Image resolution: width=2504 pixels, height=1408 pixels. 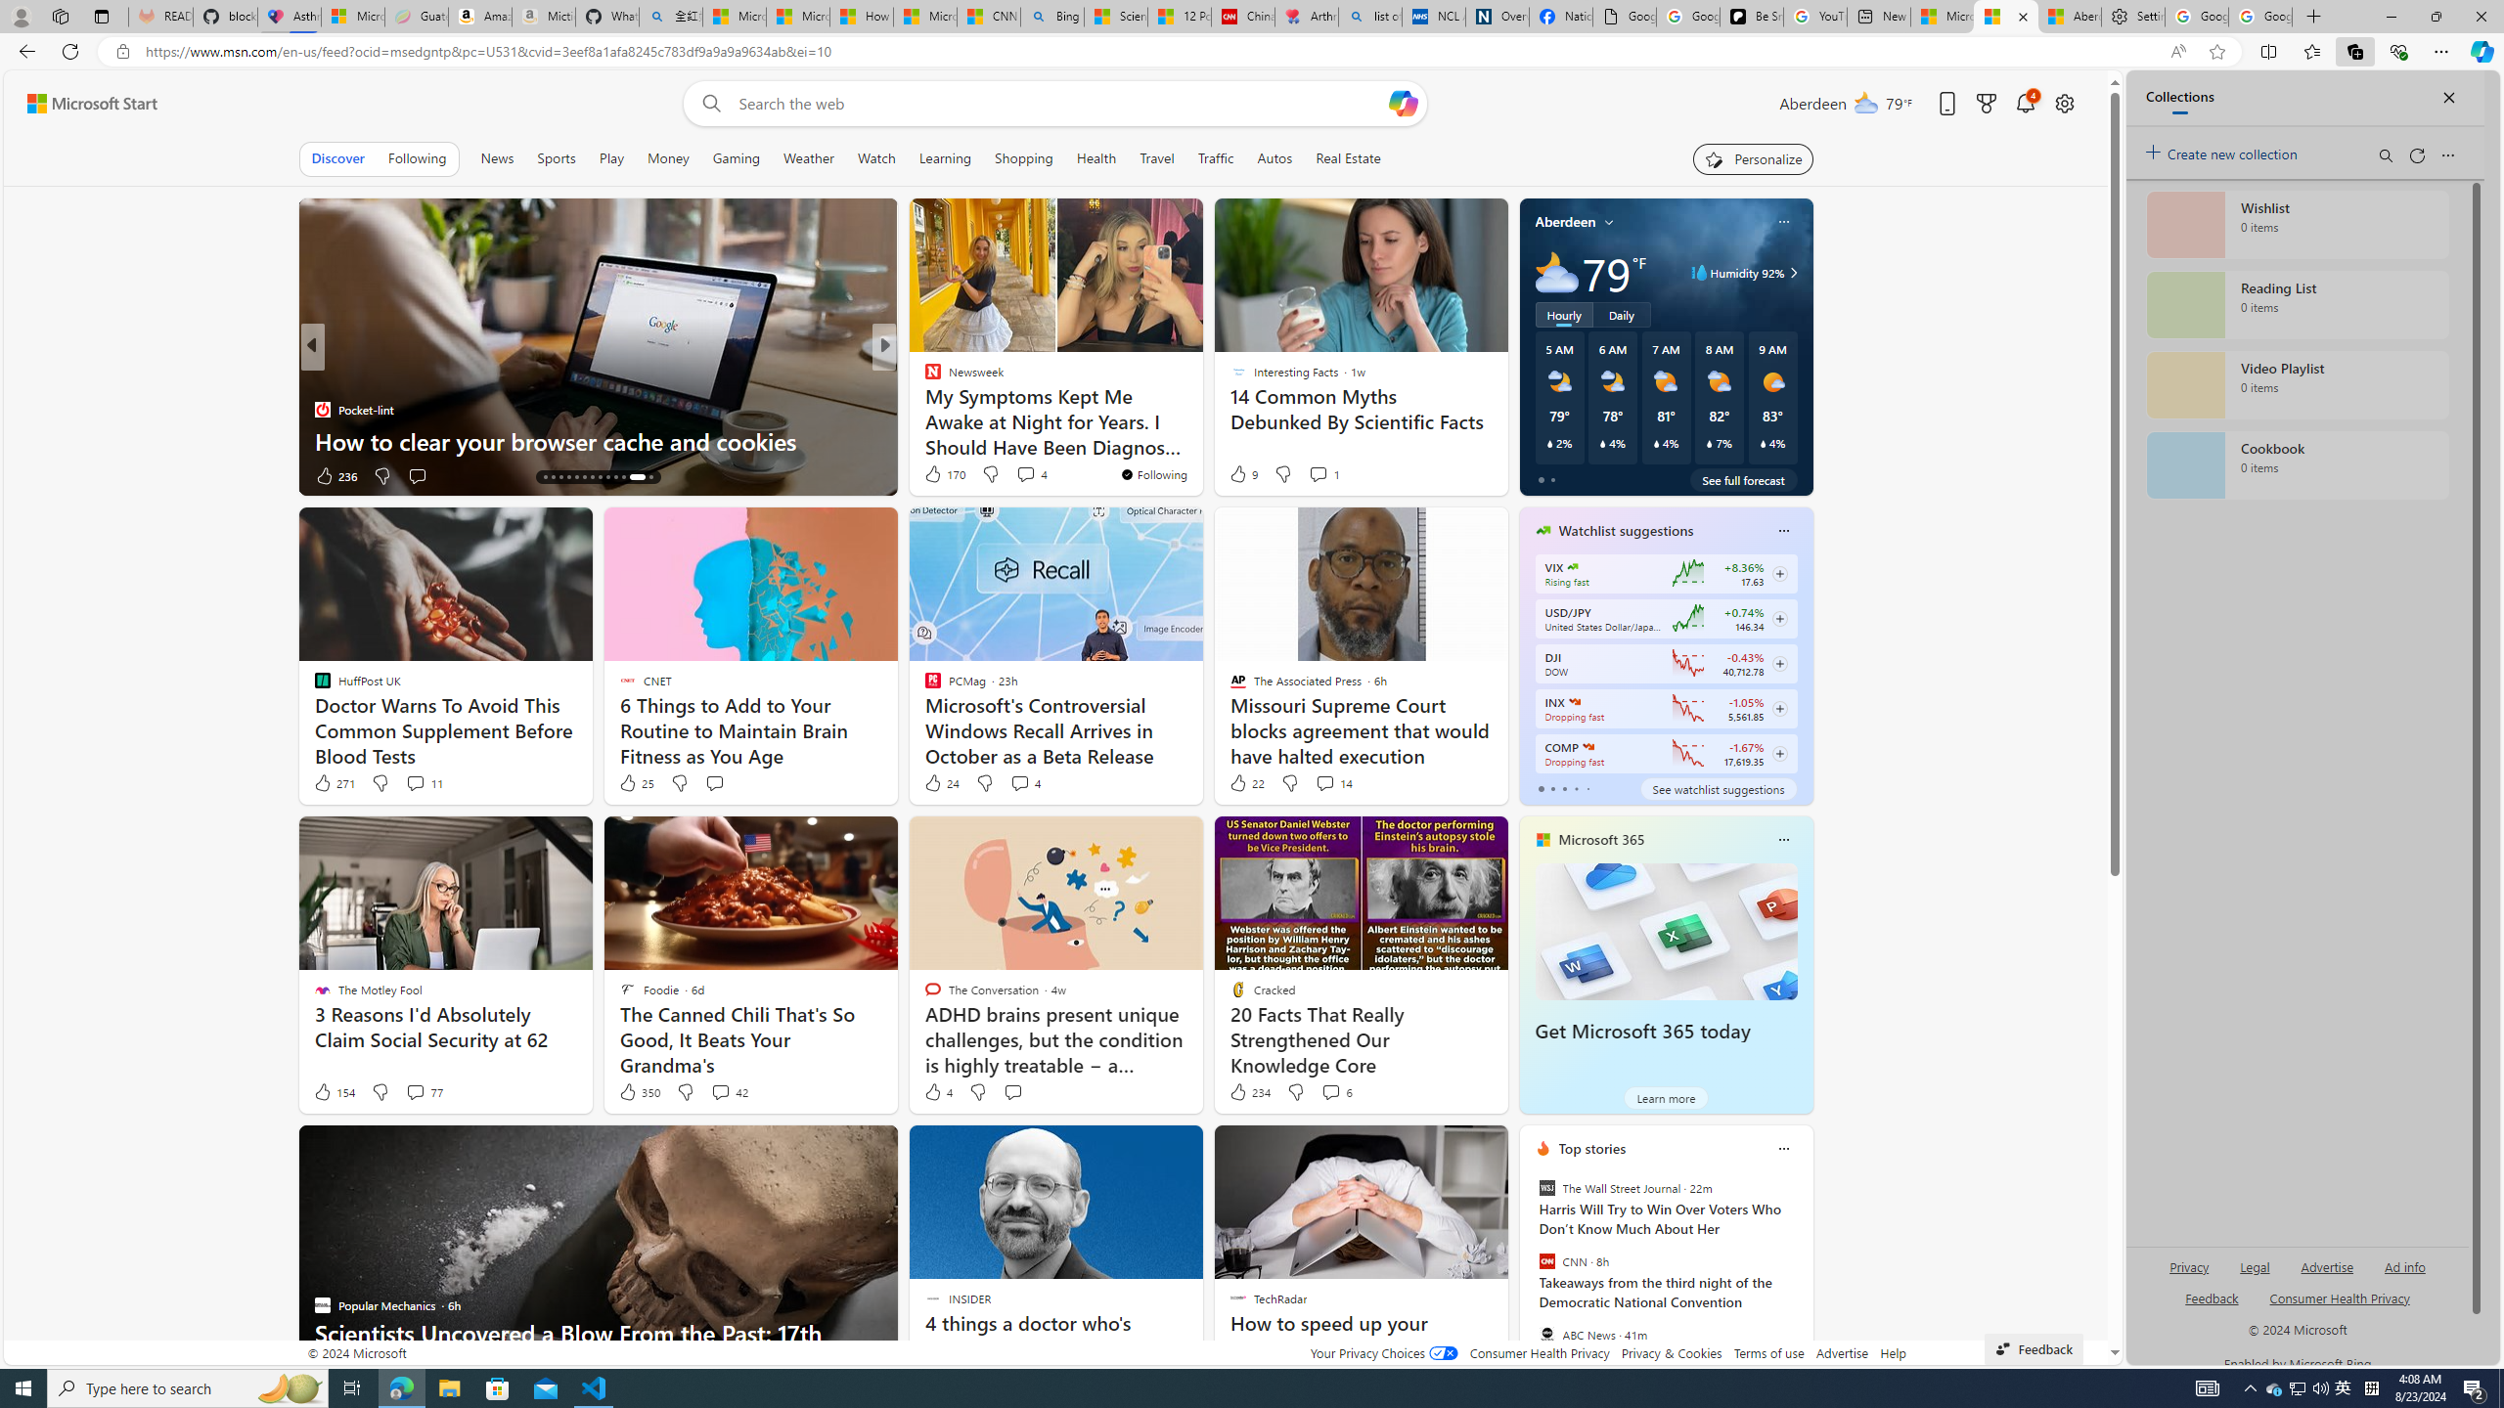 What do you see at coordinates (1434, 17) in the screenshot?
I see `NCL Adult Asthma Inhaler Choice Guideline` at bounding box center [1434, 17].